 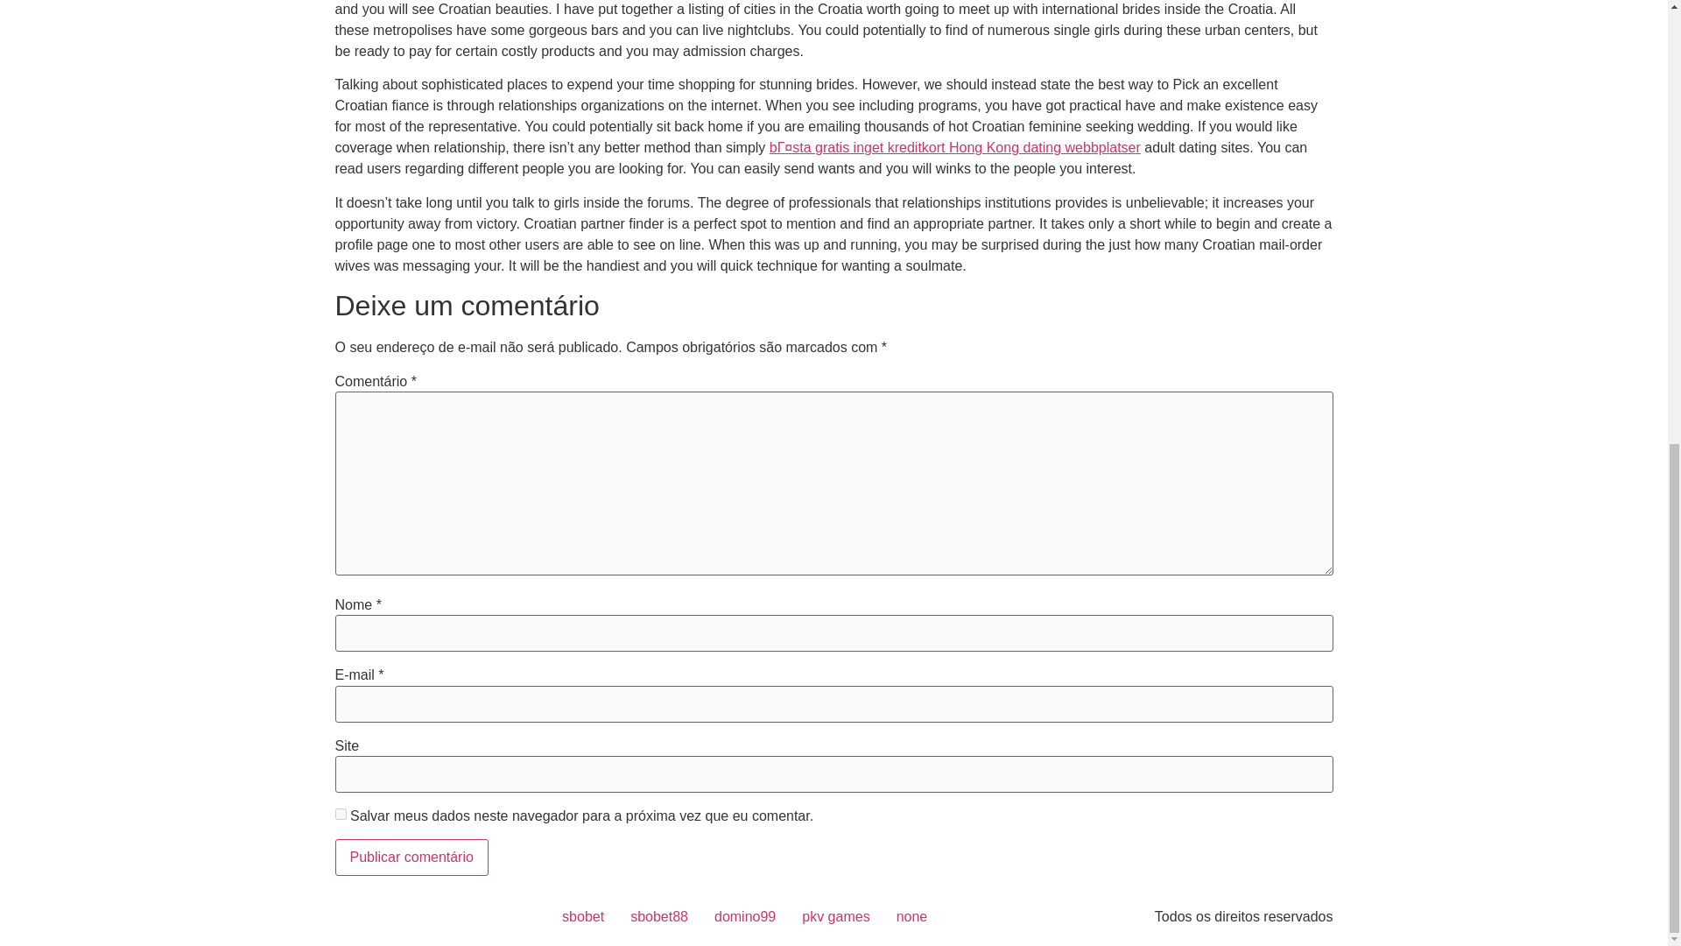 I want to click on yes, so click(x=340, y=815).